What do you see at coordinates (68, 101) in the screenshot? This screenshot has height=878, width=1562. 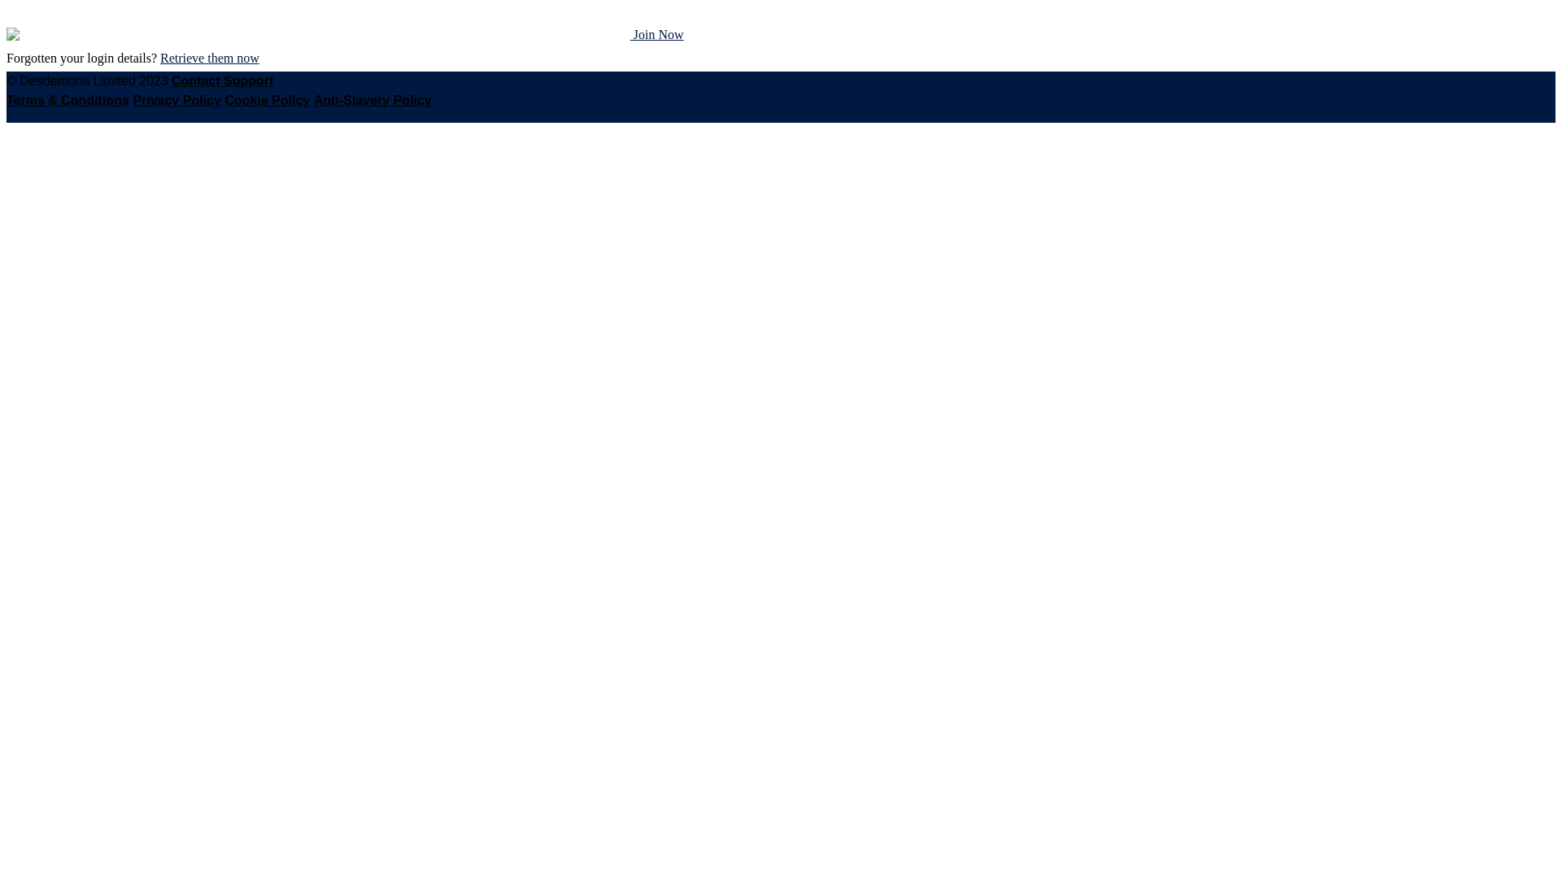 I see `Terms & Conditions` at bounding box center [68, 101].